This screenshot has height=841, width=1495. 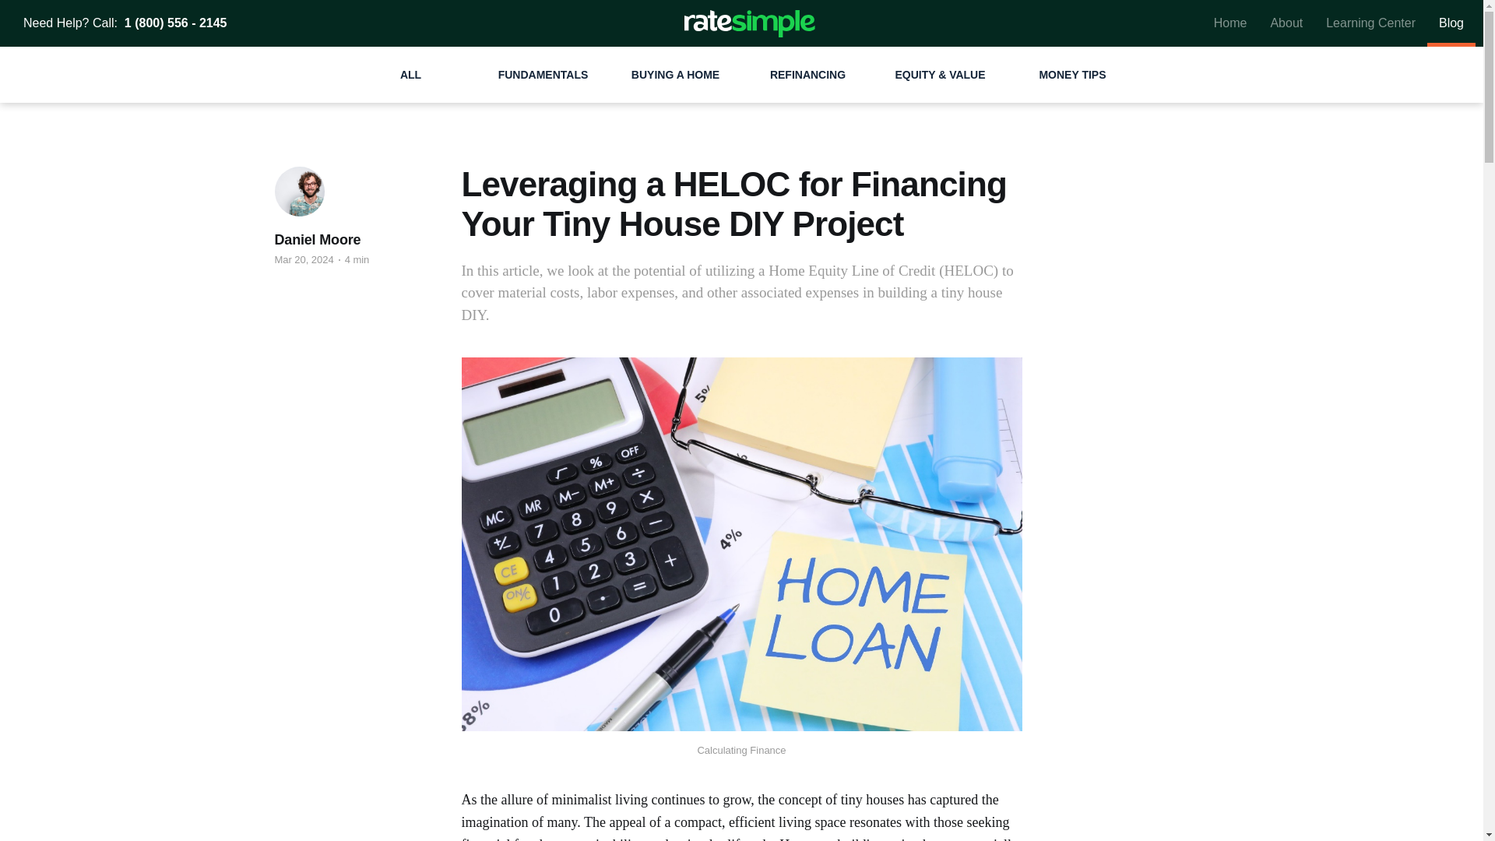 I want to click on MONEY TIPS, so click(x=1071, y=75).